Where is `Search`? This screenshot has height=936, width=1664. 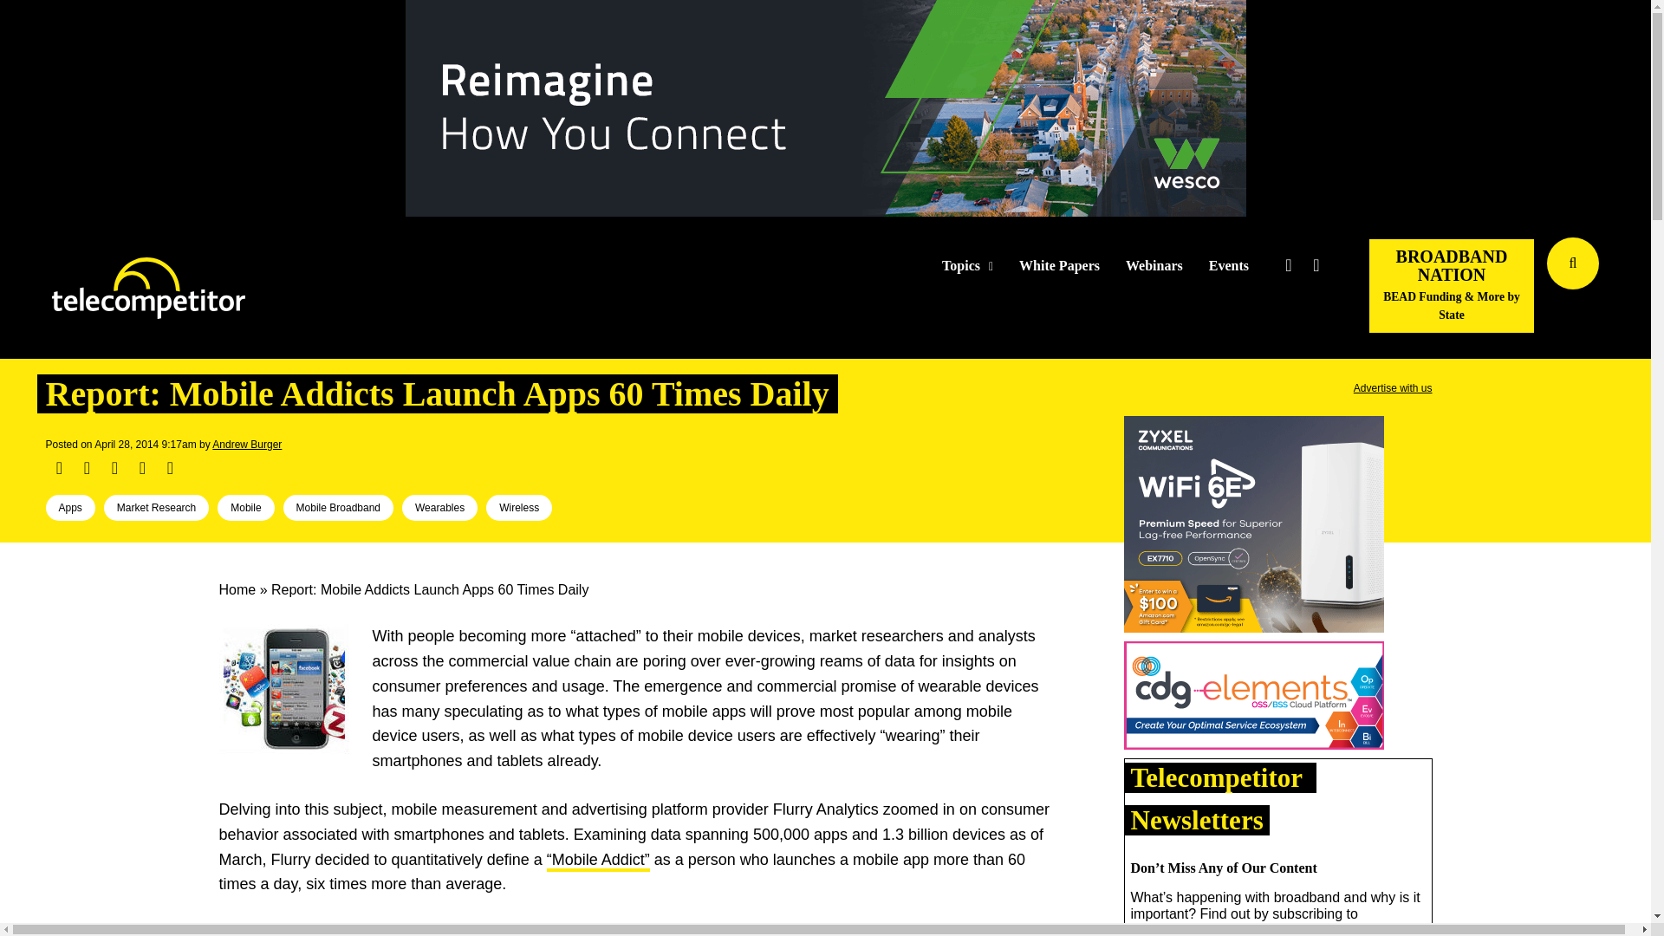 Search is located at coordinates (1635, 289).